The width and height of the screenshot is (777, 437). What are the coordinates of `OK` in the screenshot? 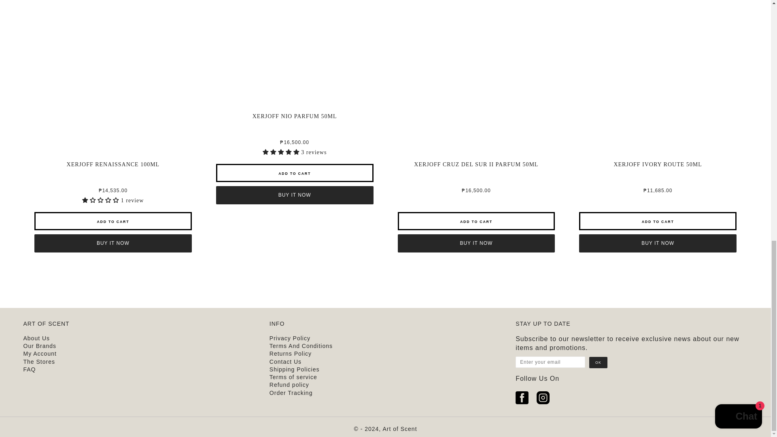 It's located at (598, 363).